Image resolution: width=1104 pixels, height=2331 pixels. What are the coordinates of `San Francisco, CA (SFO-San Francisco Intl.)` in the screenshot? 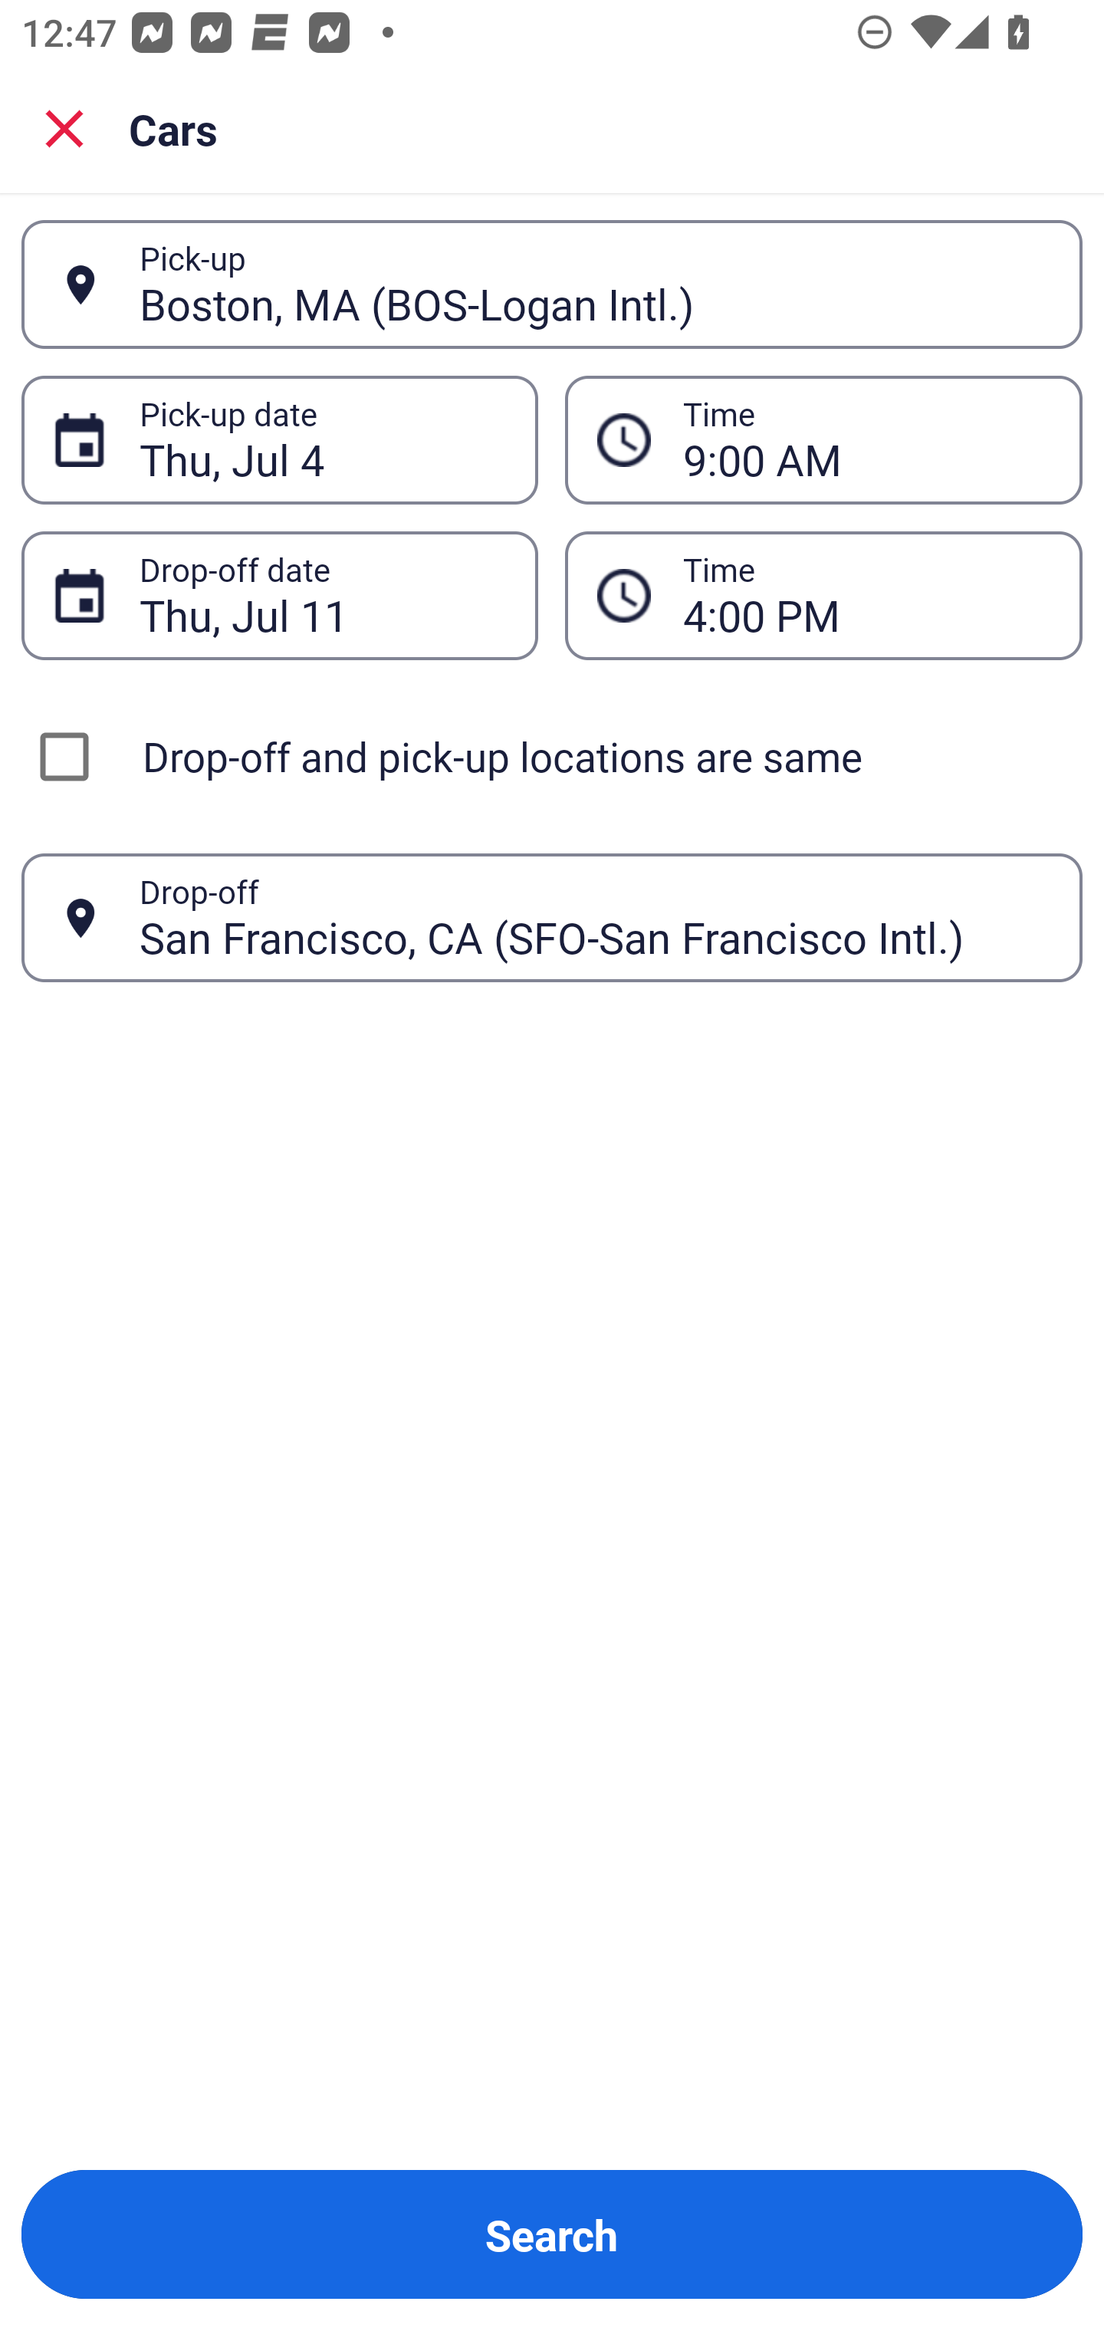 It's located at (594, 917).